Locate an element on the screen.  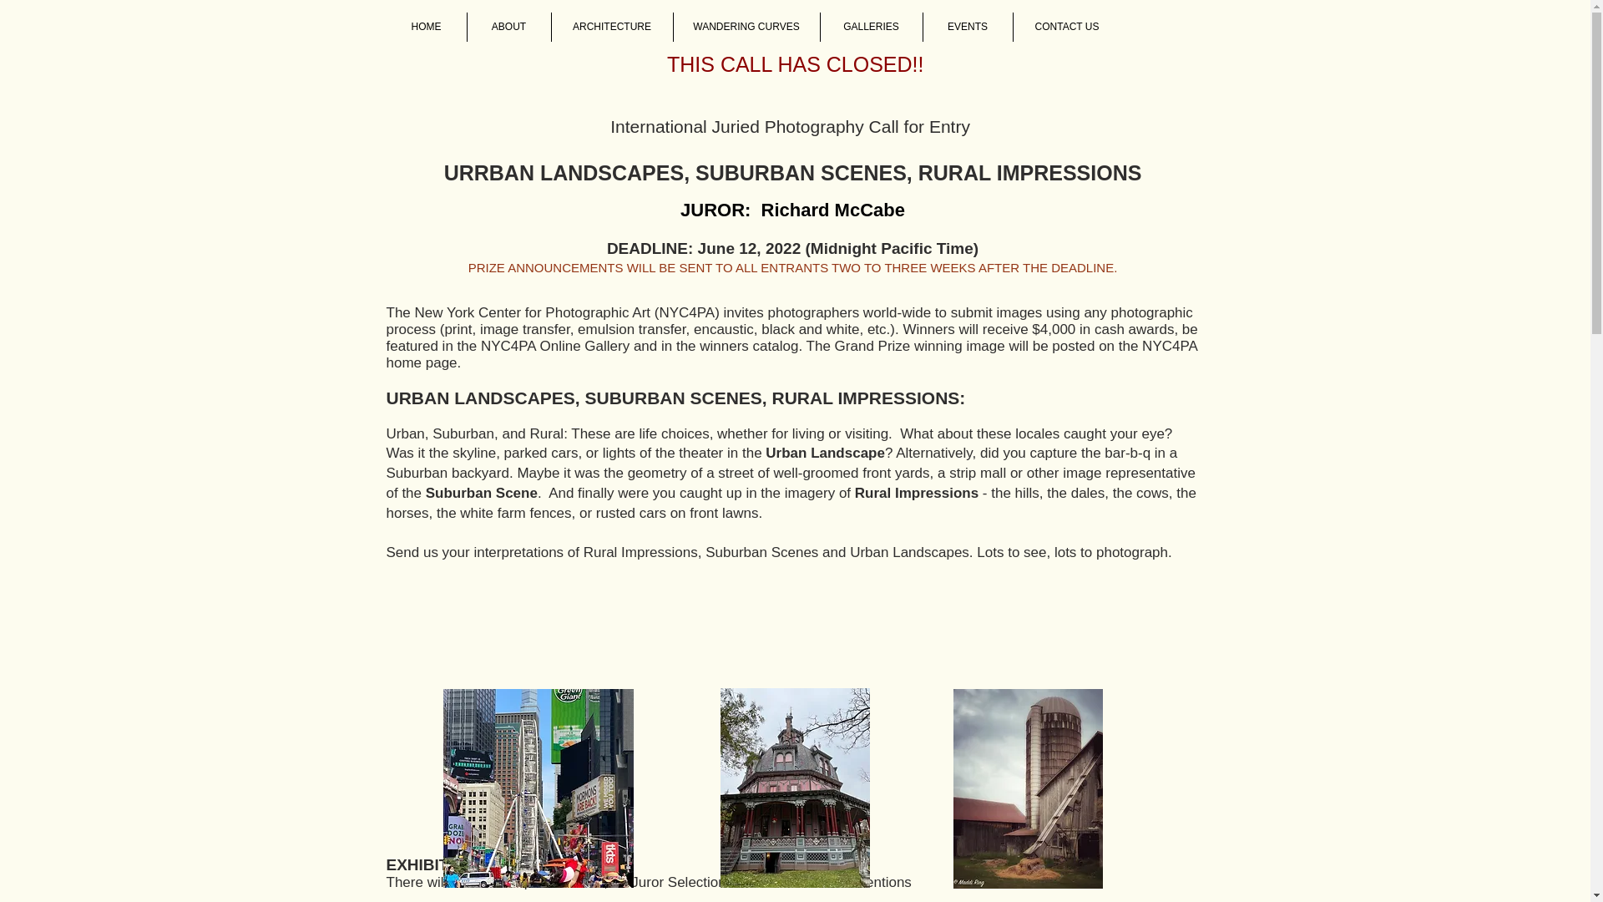
ABOUT is located at coordinates (508, 27).